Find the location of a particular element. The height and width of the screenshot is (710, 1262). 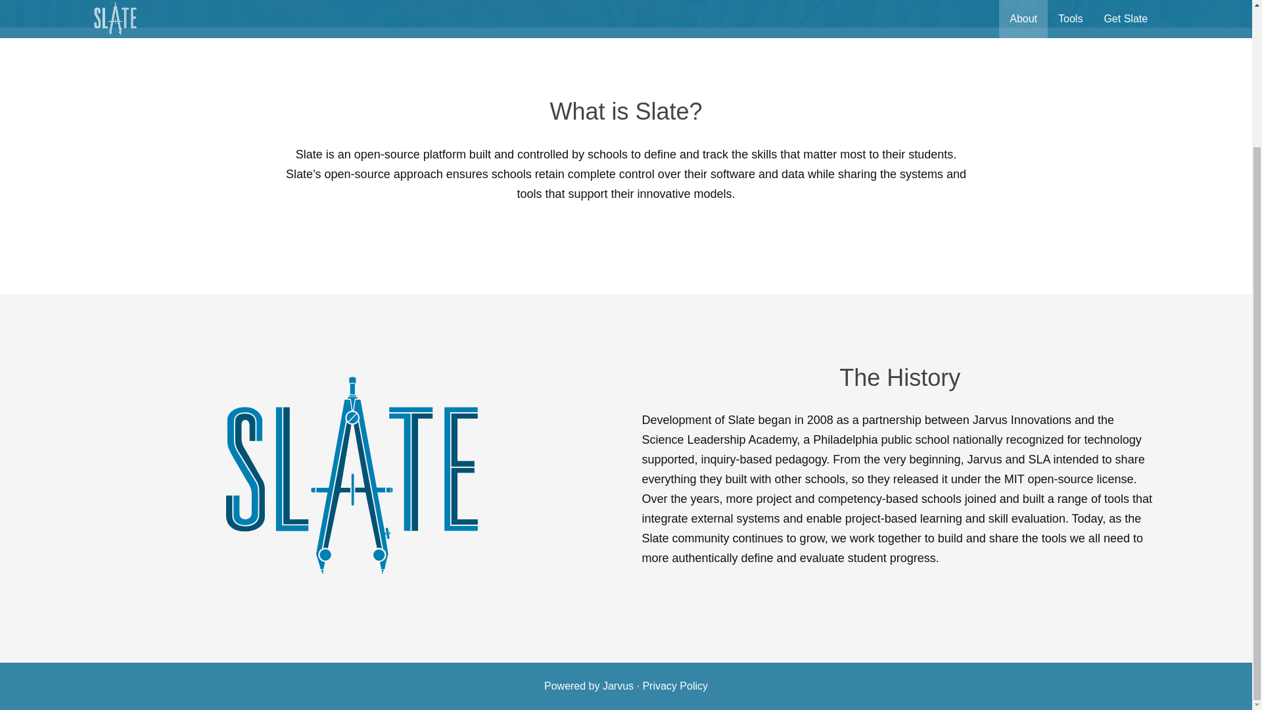

Privacy Policy is located at coordinates (675, 685).